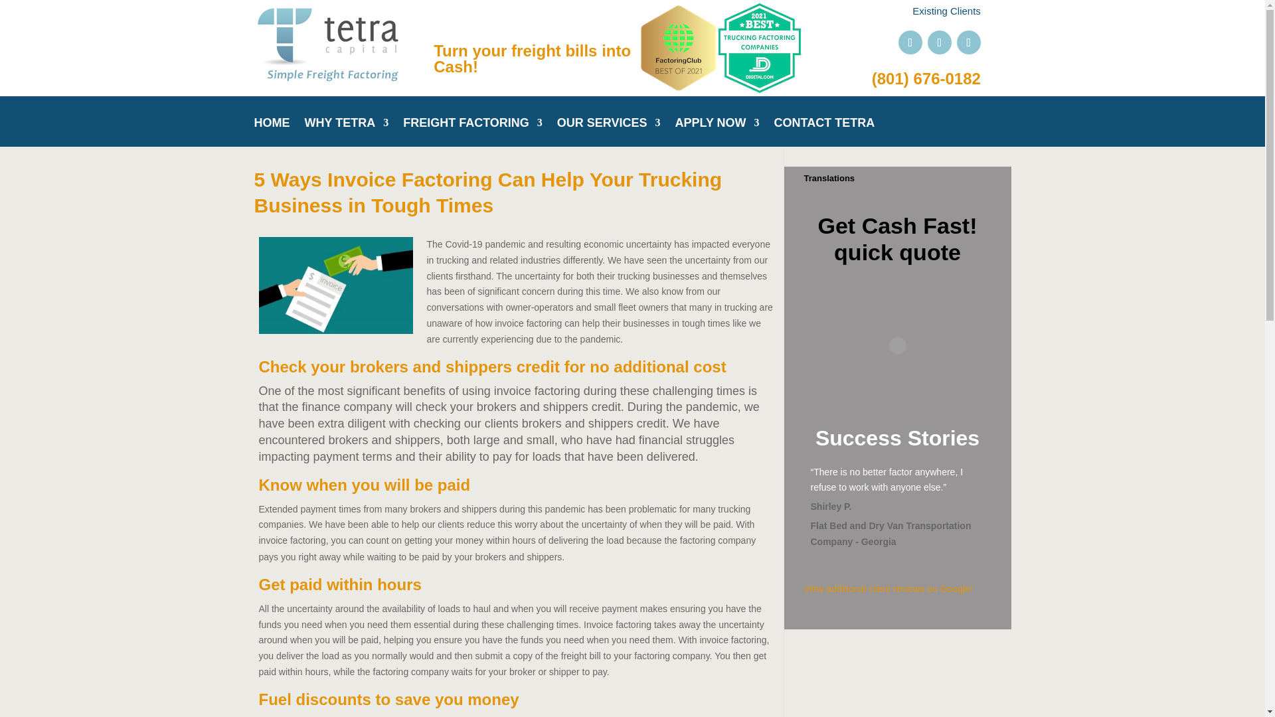 The width and height of the screenshot is (1275, 717). Describe the element at coordinates (896, 589) in the screenshot. I see `View additional client reviews on Google!` at that location.